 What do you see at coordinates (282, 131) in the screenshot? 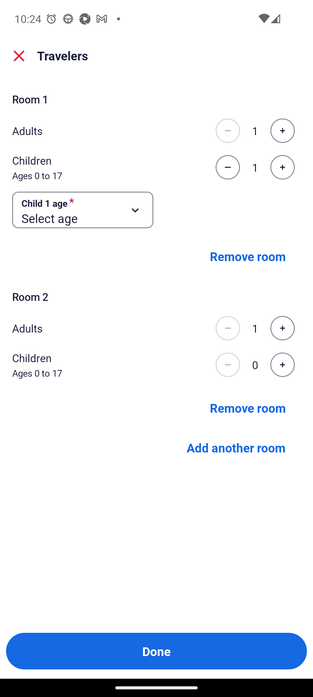
I see `Increase the number of adults` at bounding box center [282, 131].